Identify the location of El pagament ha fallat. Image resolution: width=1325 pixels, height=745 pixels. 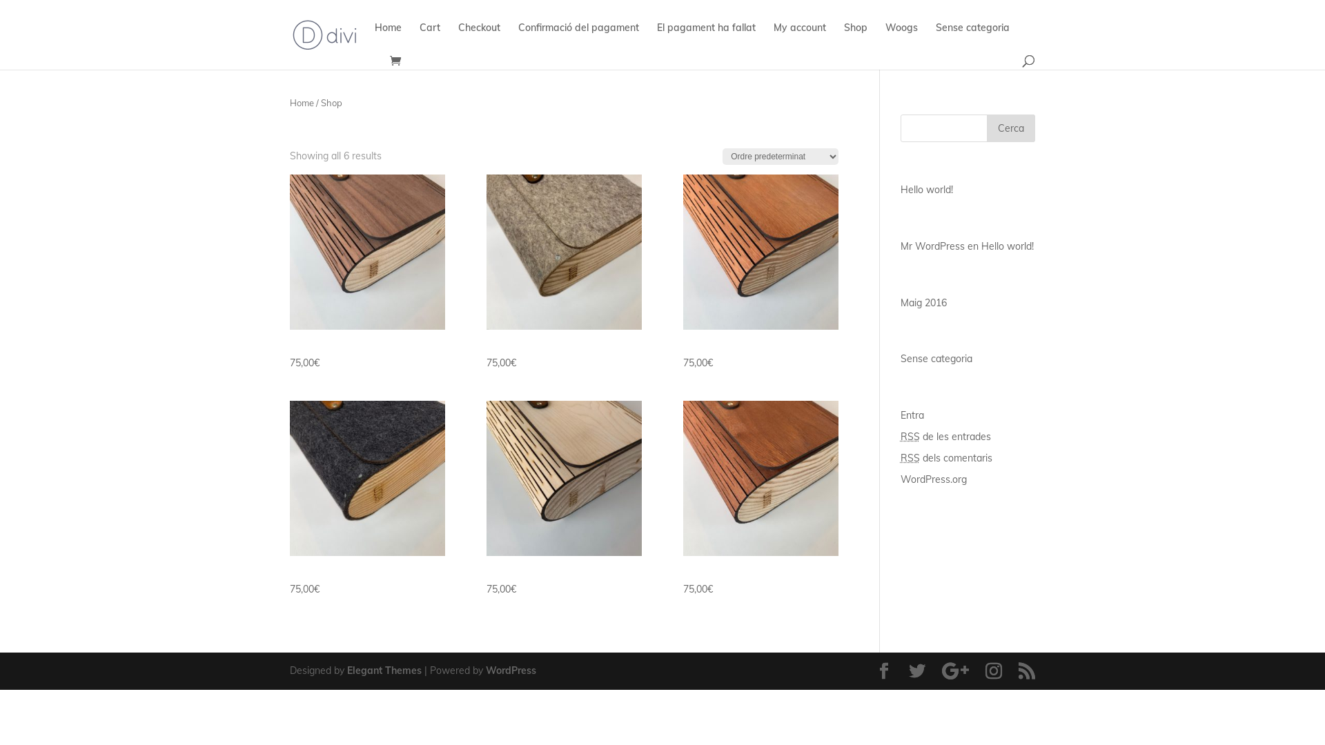
(707, 39).